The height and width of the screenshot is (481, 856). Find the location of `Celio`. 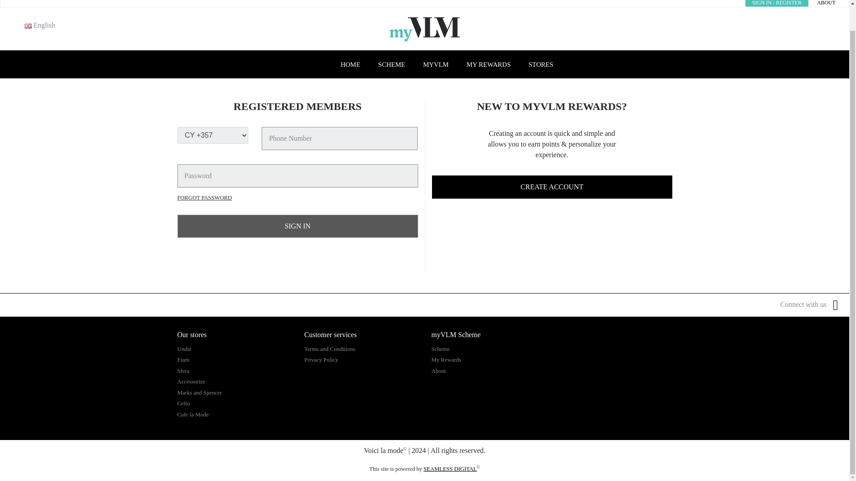

Celio is located at coordinates (184, 403).